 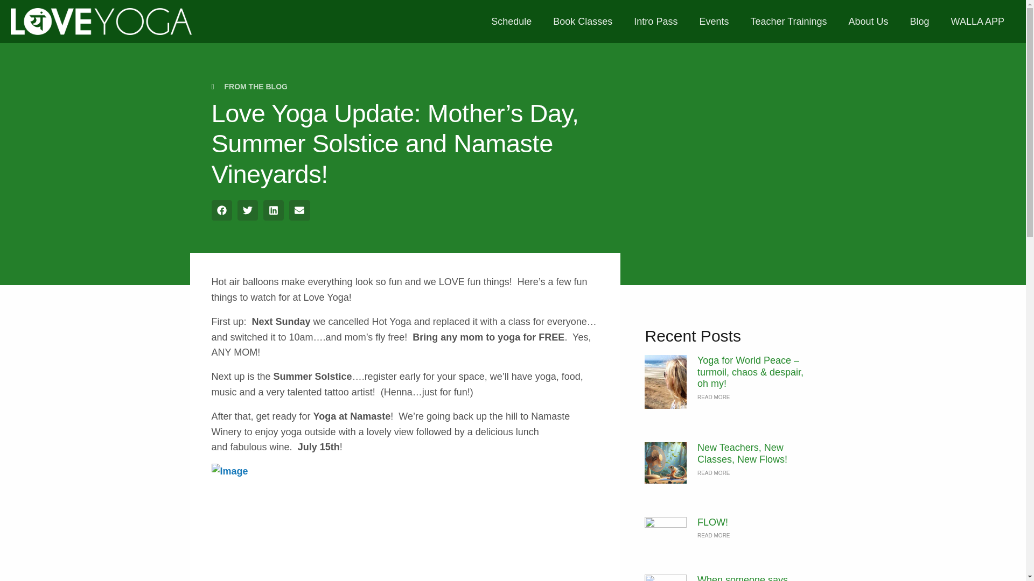 I want to click on Blog, so click(x=920, y=22).